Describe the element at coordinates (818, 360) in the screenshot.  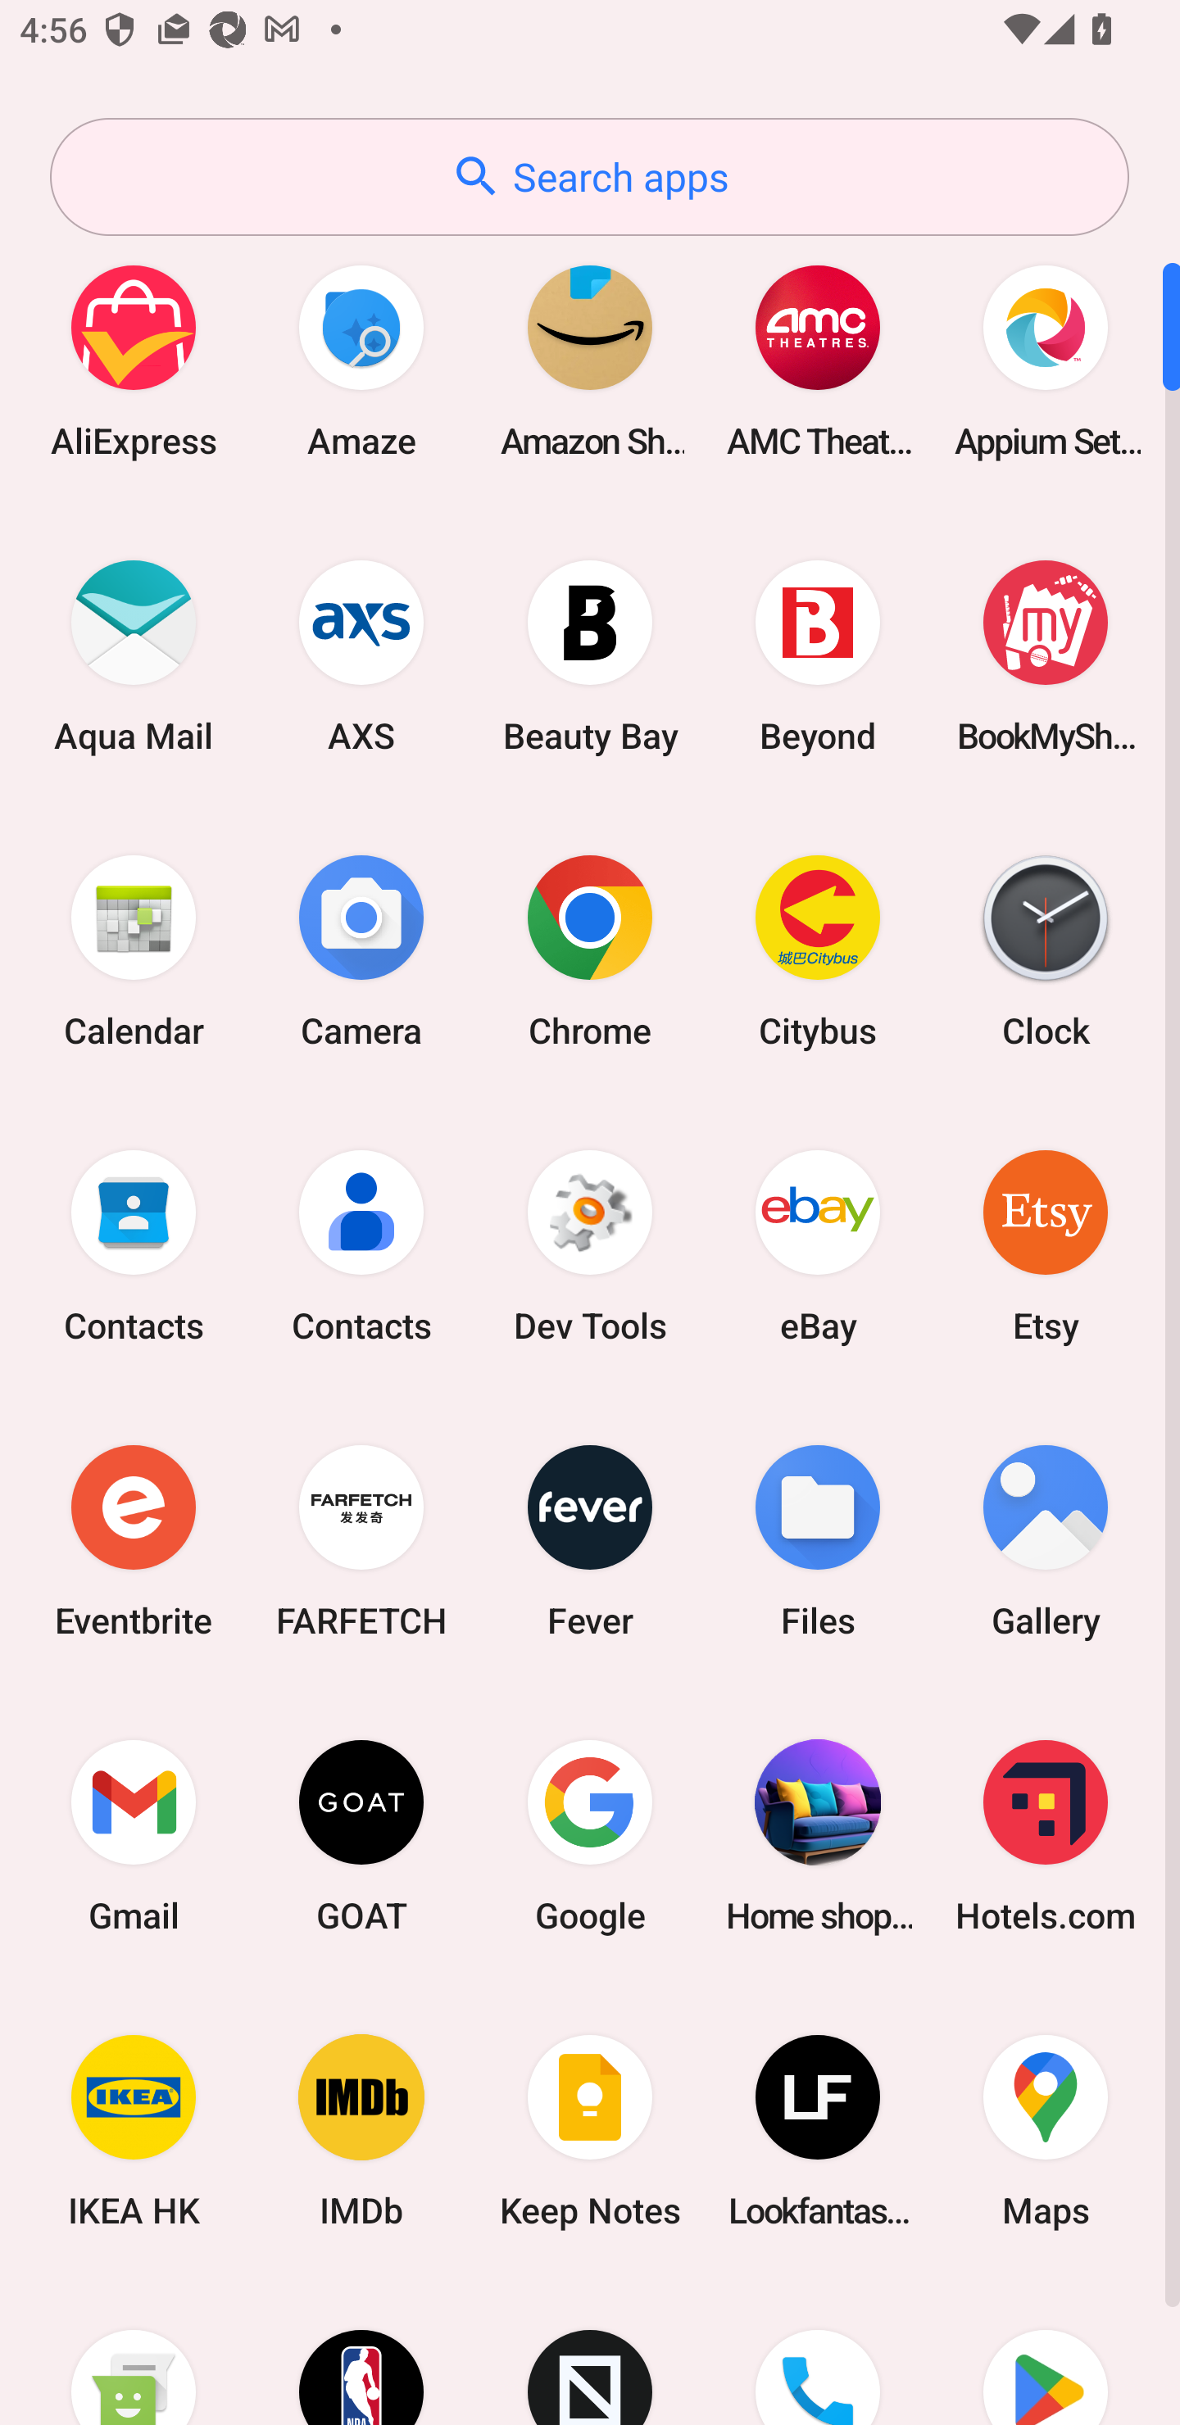
I see `AMC Theatres` at that location.